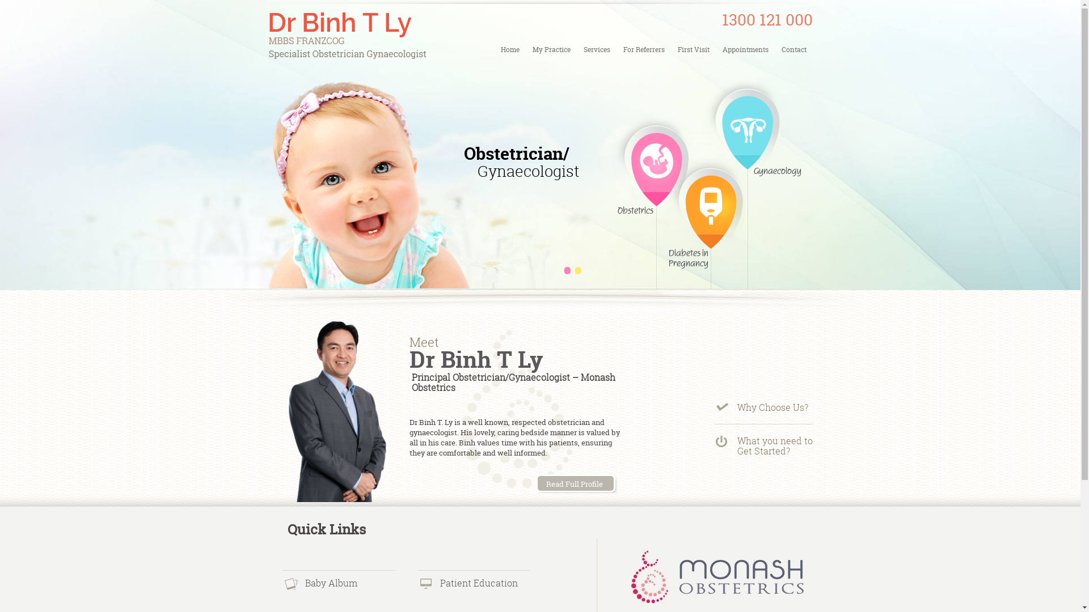 This screenshot has height=612, width=1089. What do you see at coordinates (793, 50) in the screenshot?
I see `Contact` at bounding box center [793, 50].